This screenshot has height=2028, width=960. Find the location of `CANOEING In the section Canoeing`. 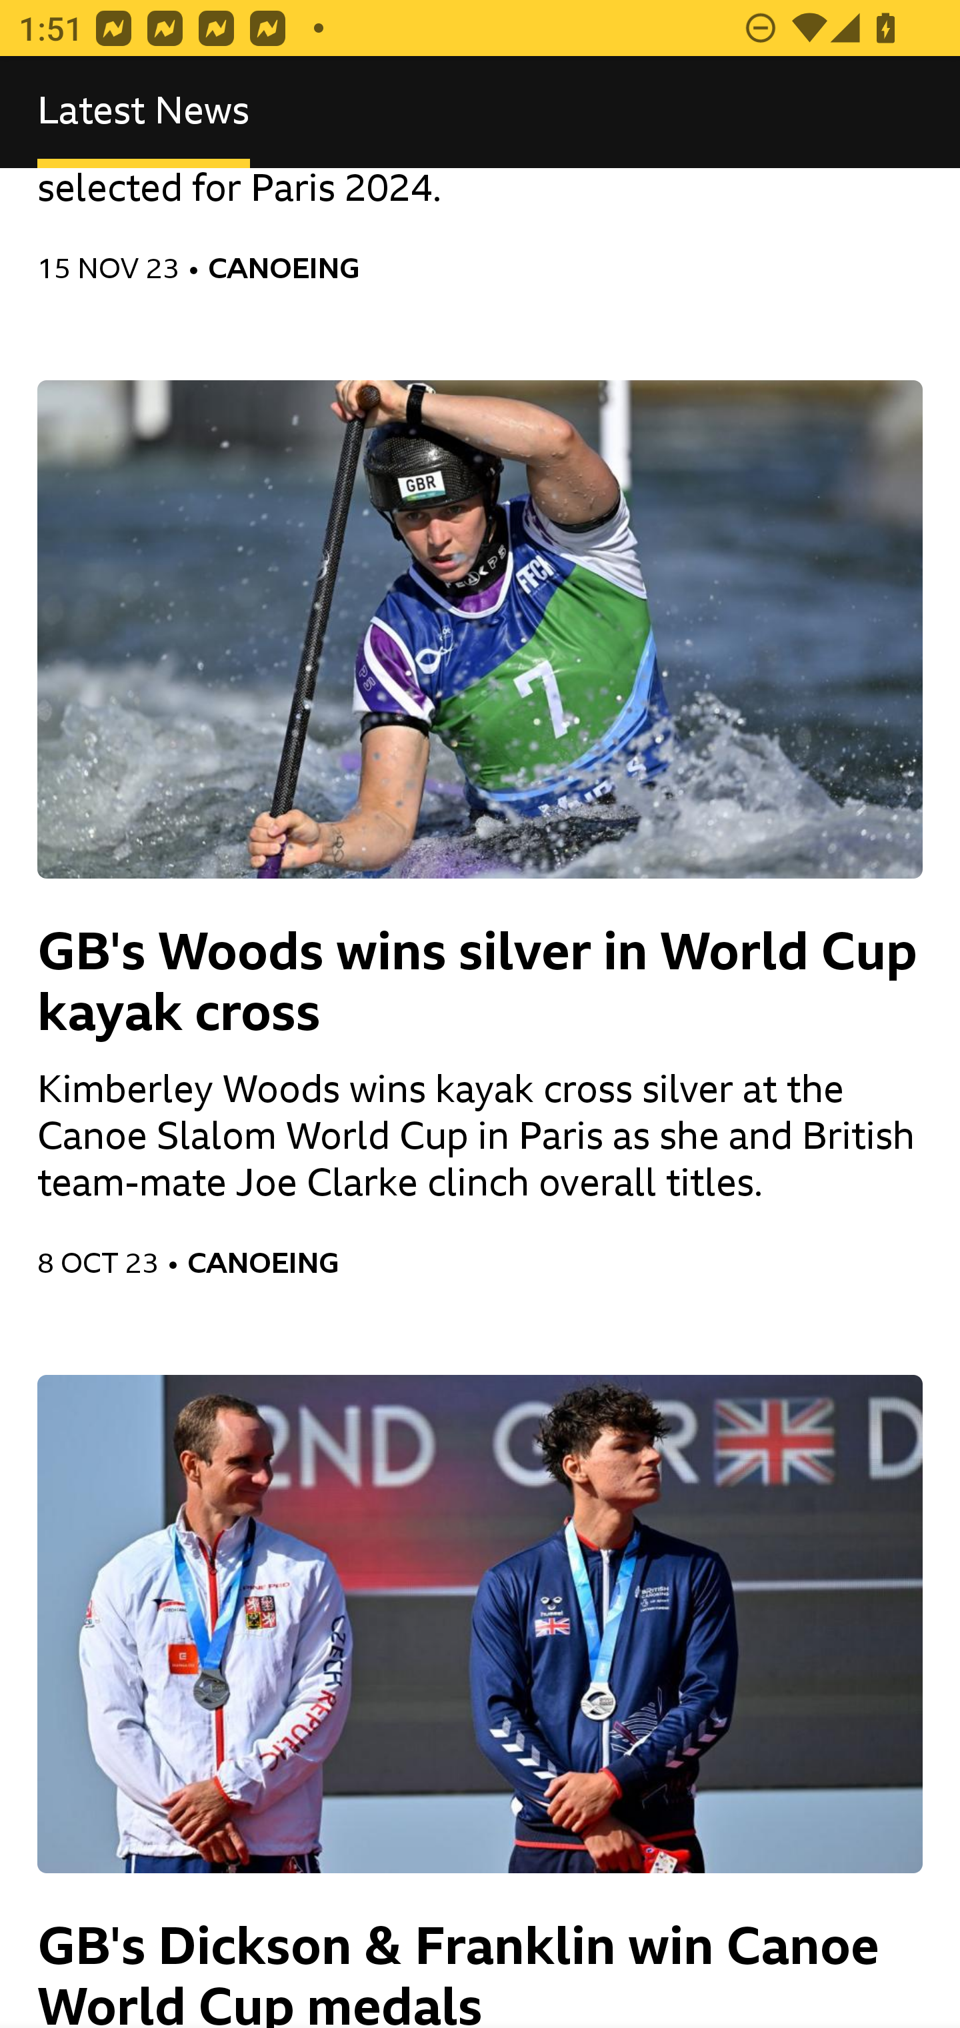

CANOEING In the section Canoeing is located at coordinates (565, 268).